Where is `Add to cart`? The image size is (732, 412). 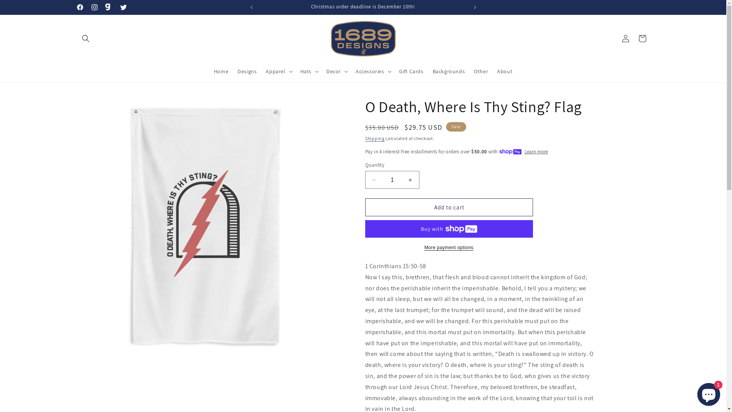
Add to cart is located at coordinates (449, 208).